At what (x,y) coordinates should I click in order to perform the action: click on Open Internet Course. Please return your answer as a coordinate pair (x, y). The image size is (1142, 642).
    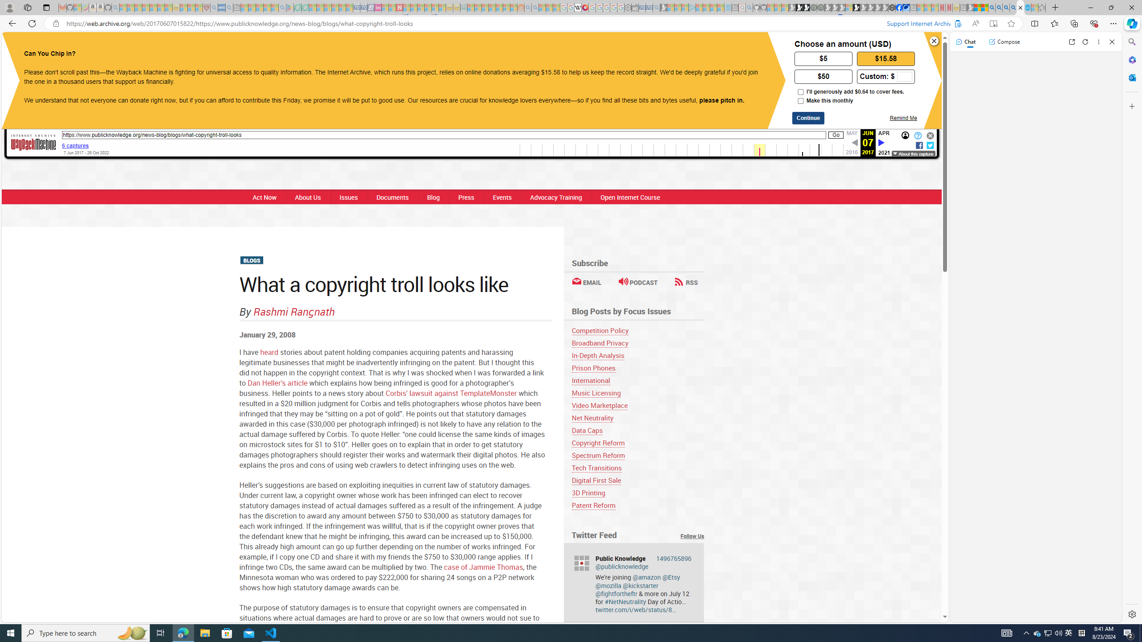
    Looking at the image, I should click on (630, 197).